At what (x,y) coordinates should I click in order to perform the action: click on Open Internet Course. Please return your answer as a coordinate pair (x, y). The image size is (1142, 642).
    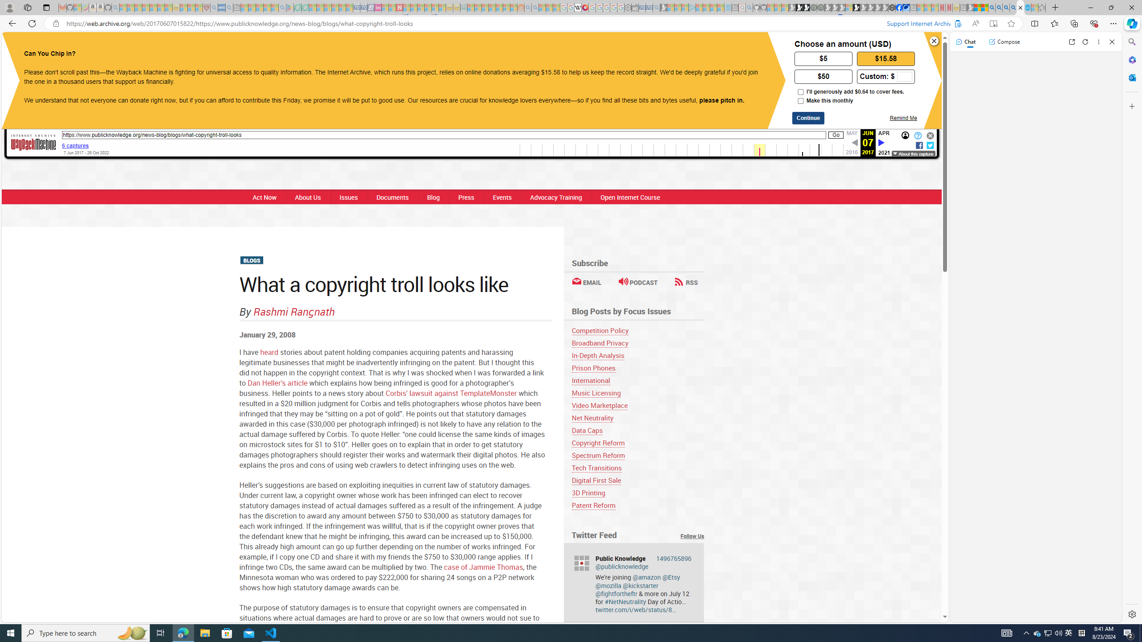
    Looking at the image, I should click on (630, 197).